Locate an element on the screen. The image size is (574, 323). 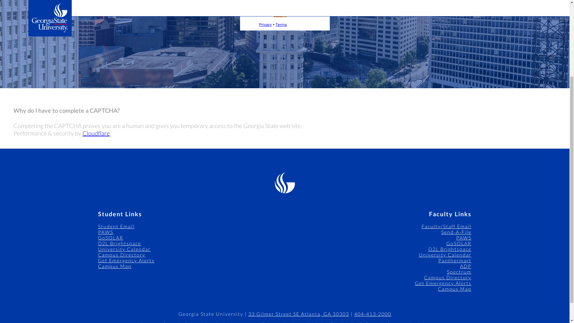
Cloudflare is located at coordinates (96, 133).